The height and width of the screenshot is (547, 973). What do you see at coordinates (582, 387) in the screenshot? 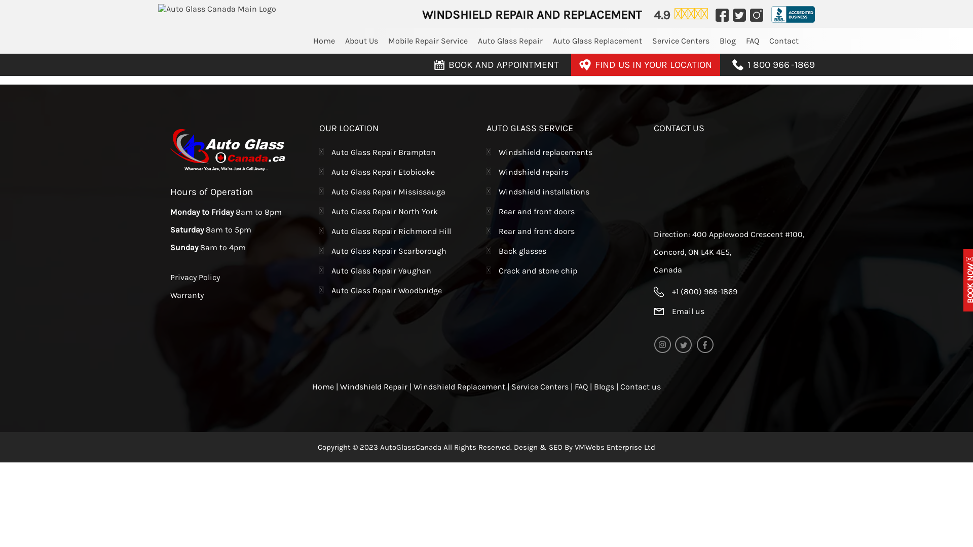
I see `FAQ` at bounding box center [582, 387].